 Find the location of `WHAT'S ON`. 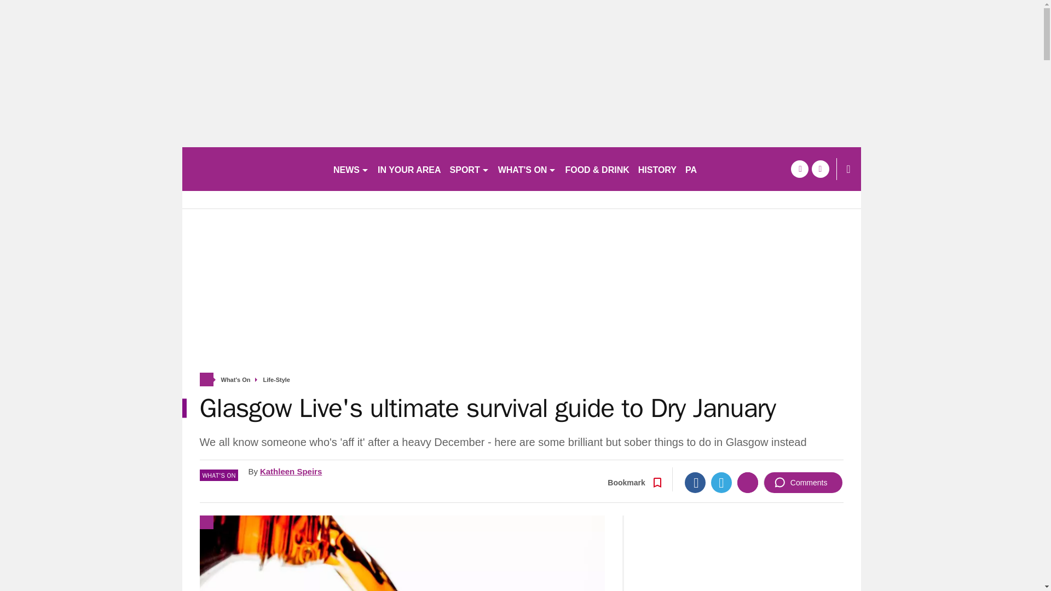

WHAT'S ON is located at coordinates (528, 169).